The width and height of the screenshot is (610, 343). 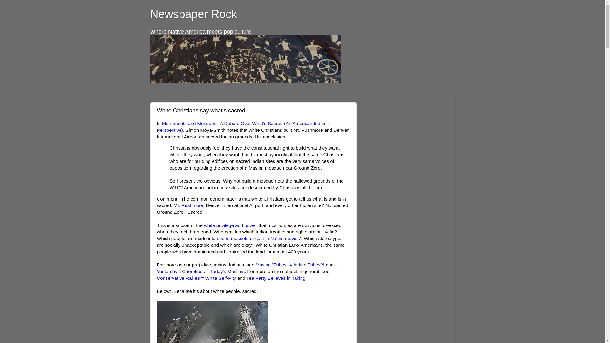 What do you see at coordinates (276, 278) in the screenshot?
I see `Tea Party Believes in Taking` at bounding box center [276, 278].